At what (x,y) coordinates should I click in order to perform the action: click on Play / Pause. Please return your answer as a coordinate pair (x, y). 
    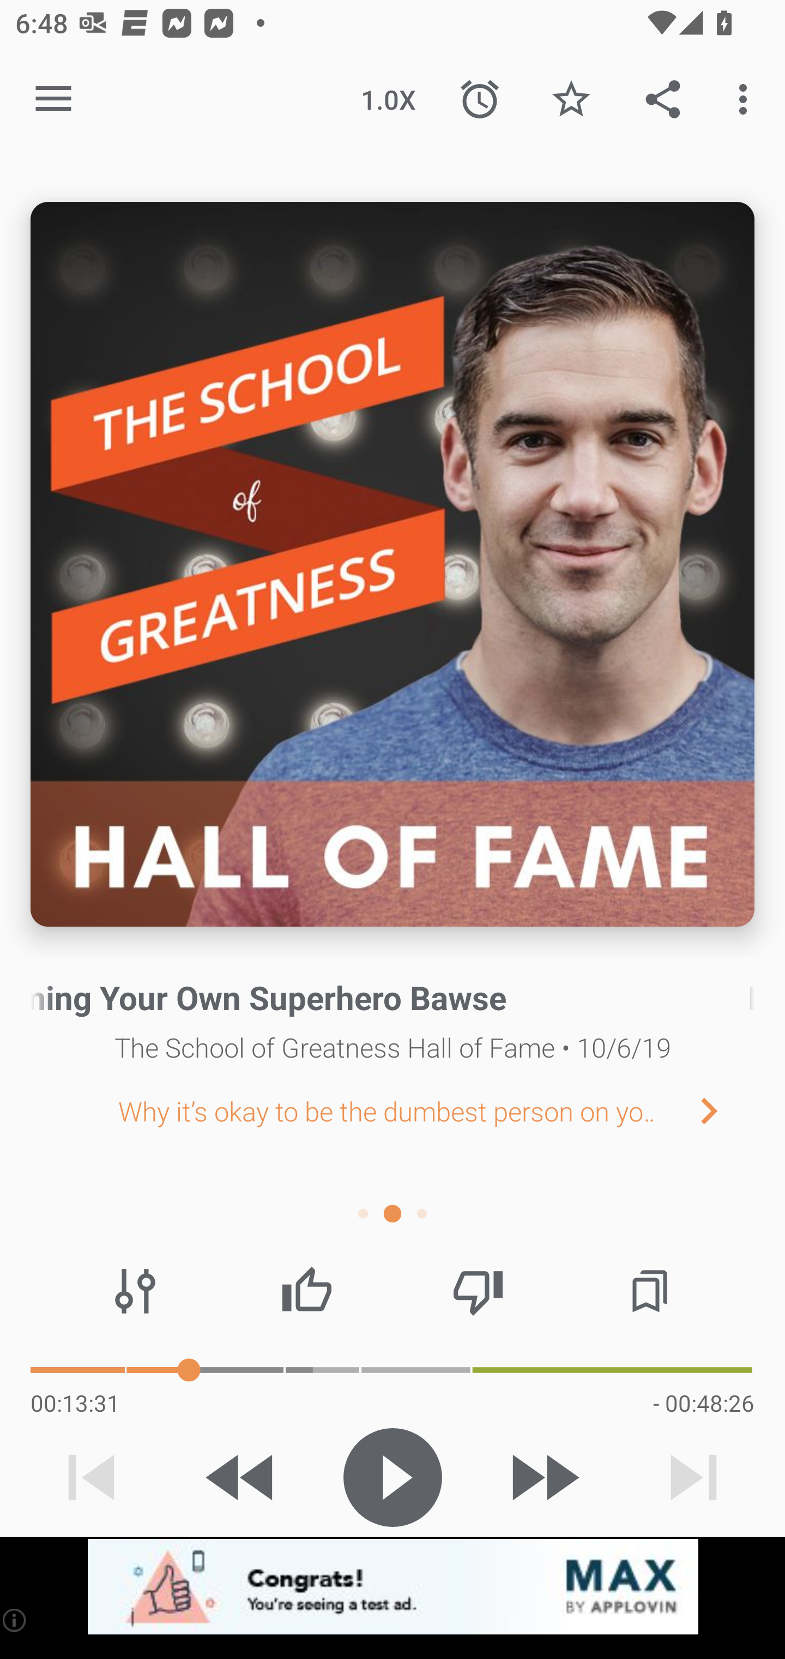
    Looking at the image, I should click on (392, 1477).